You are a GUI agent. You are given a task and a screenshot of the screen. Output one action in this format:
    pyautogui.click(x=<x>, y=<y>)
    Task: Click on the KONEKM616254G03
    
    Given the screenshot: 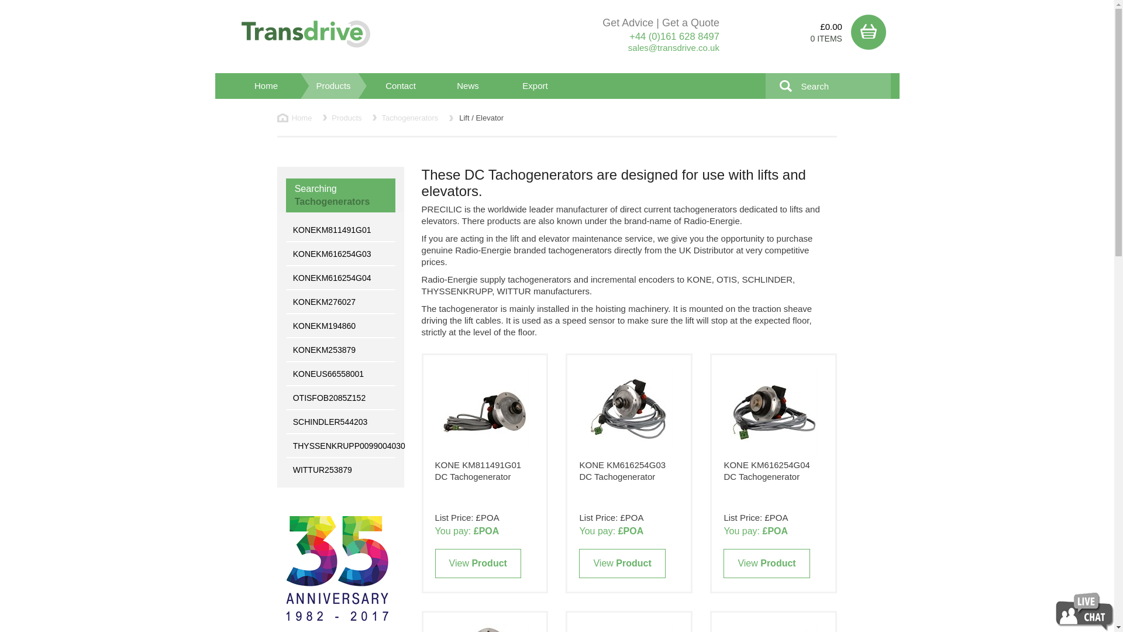 What is the action you would take?
    pyautogui.click(x=342, y=253)
    